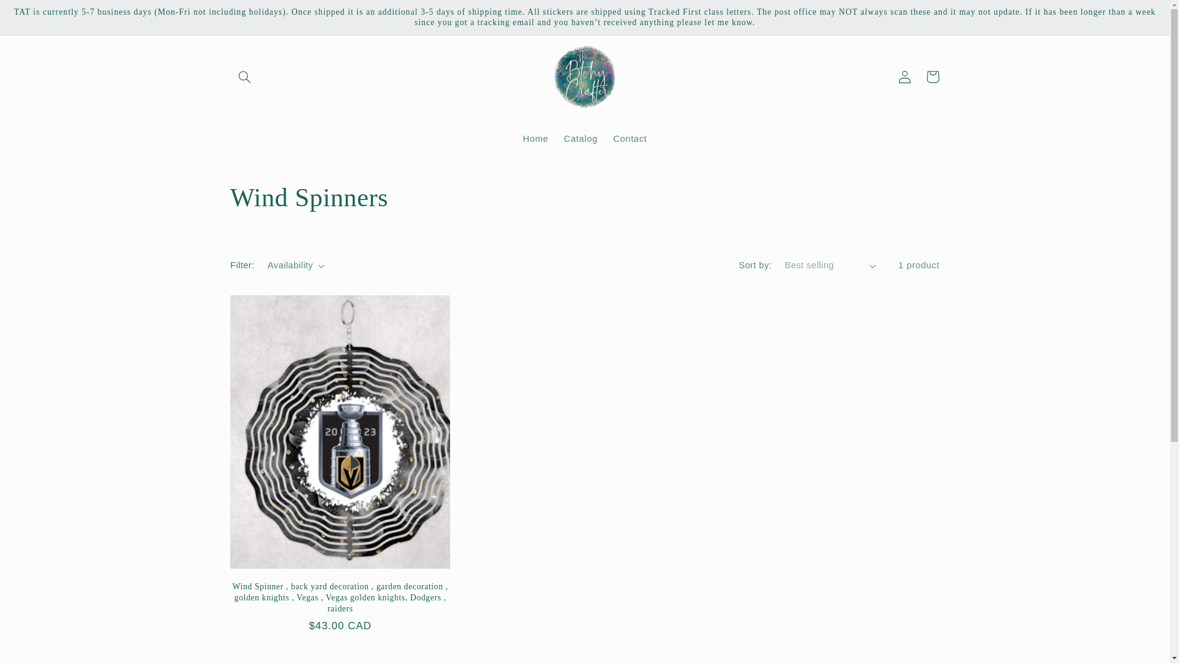  What do you see at coordinates (535, 139) in the screenshot?
I see `Home` at bounding box center [535, 139].